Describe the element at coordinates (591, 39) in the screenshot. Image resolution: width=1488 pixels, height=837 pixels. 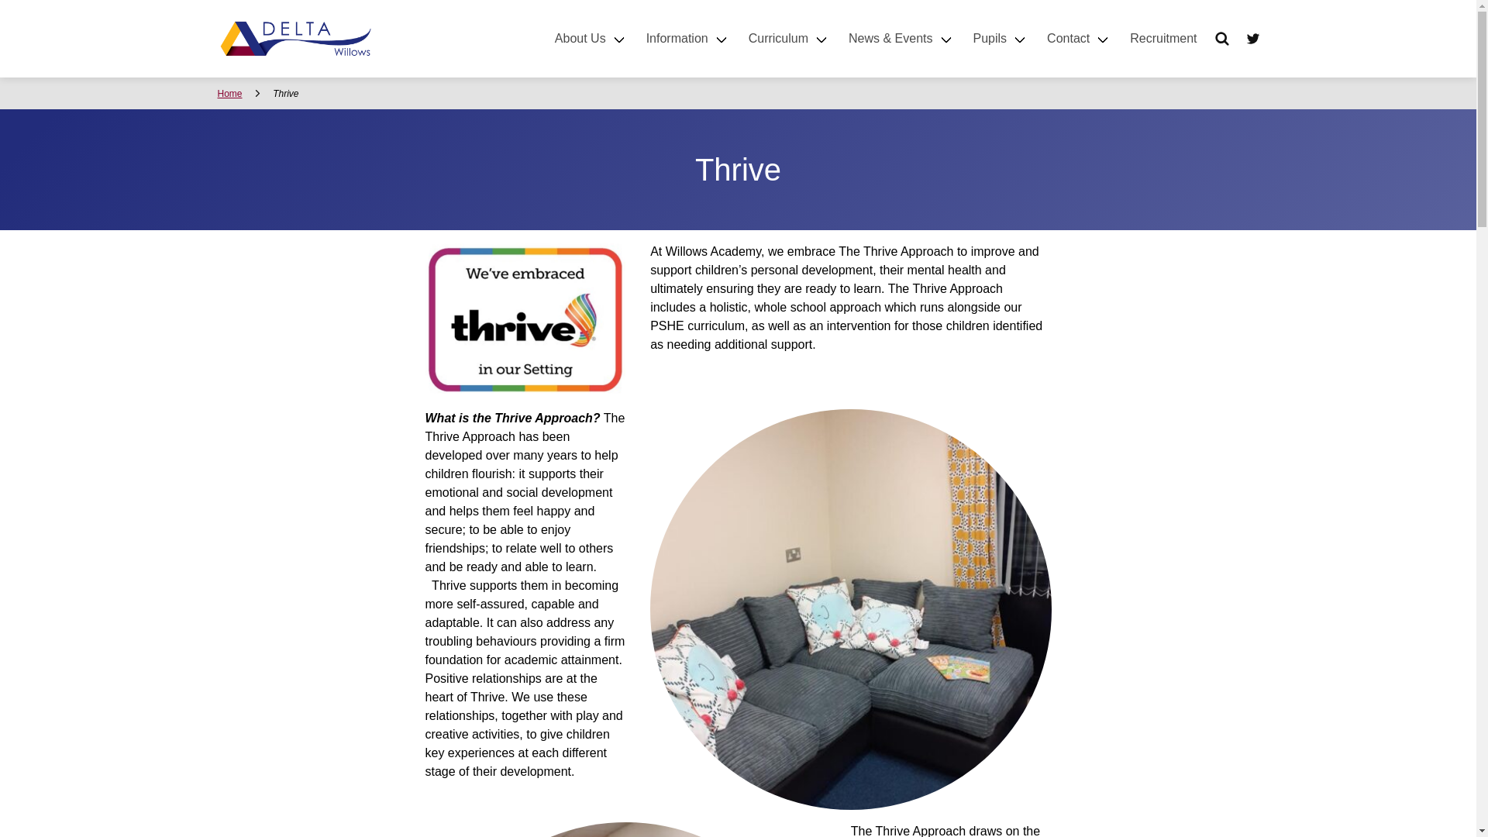
I see `About Us` at that location.